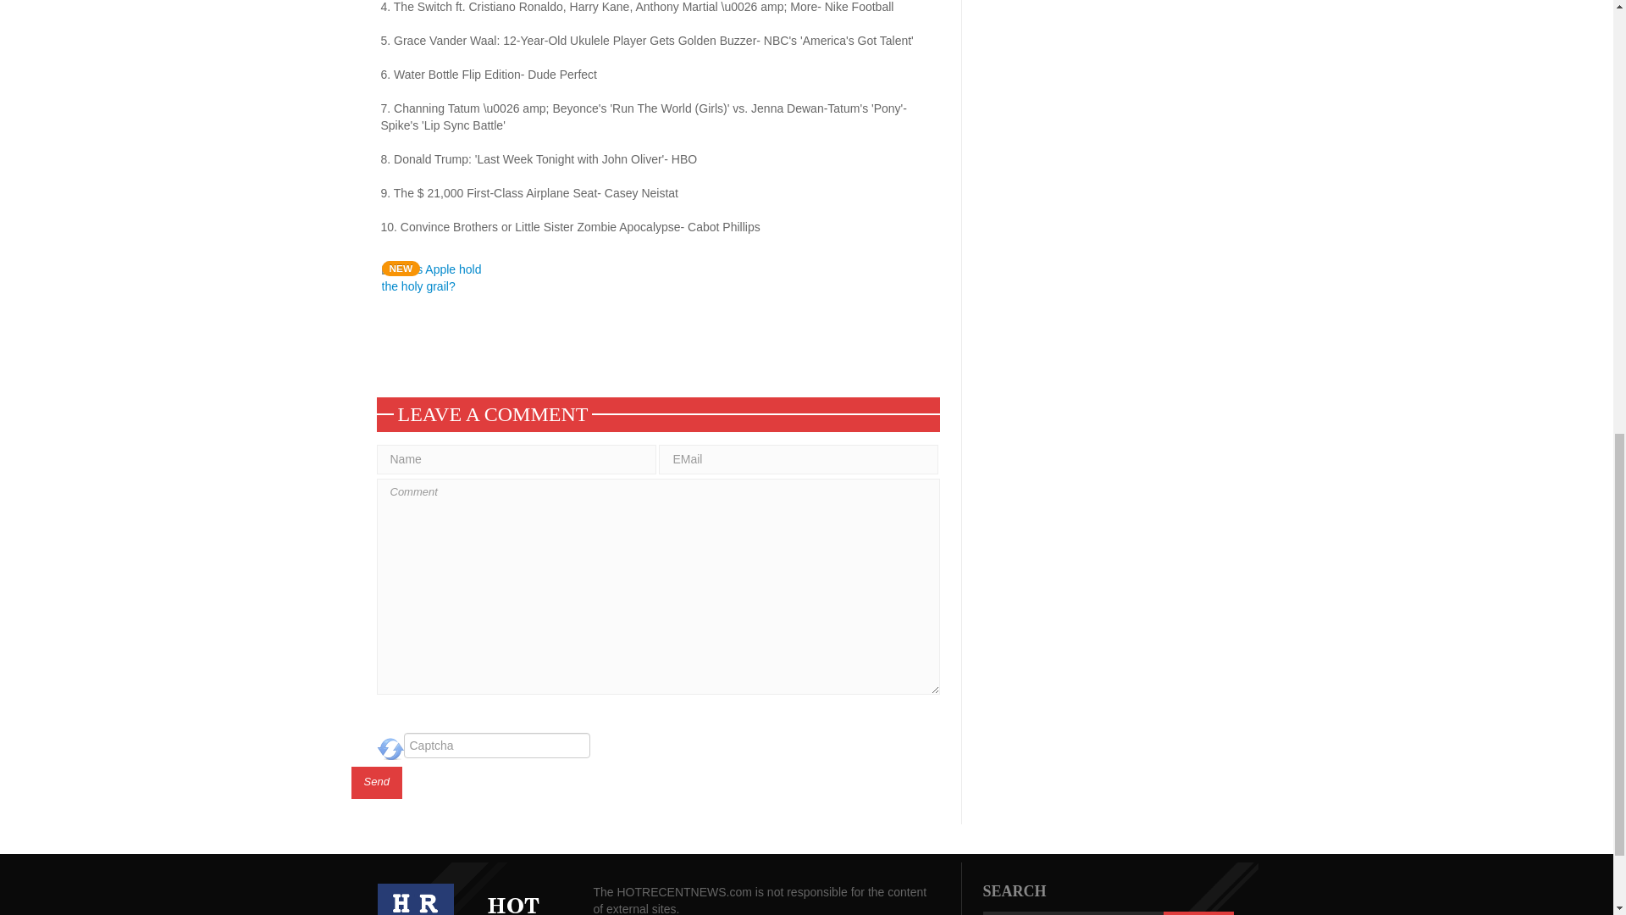 The height and width of the screenshot is (915, 1626). Describe the element at coordinates (1072, 913) in the screenshot. I see `Enter your search term...` at that location.